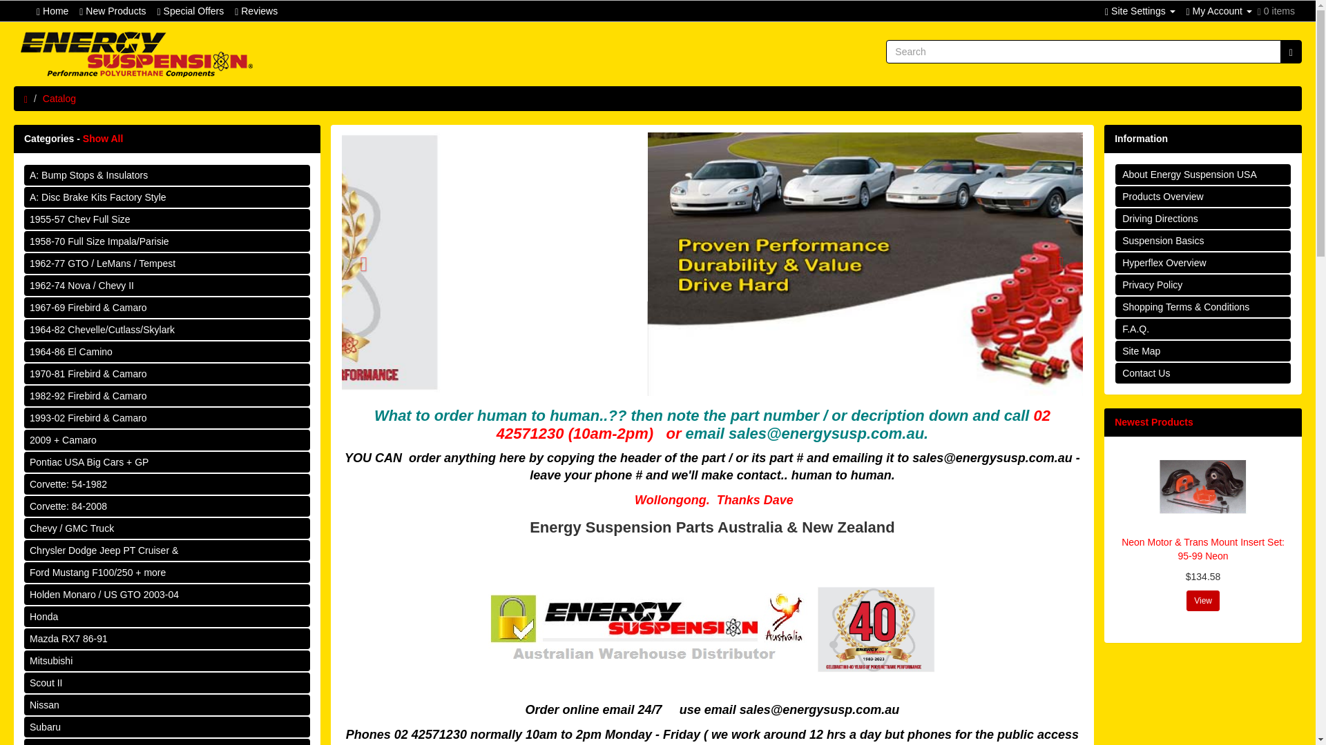  Describe the element at coordinates (167, 528) in the screenshot. I see `Chevy / GMC Truck` at that location.